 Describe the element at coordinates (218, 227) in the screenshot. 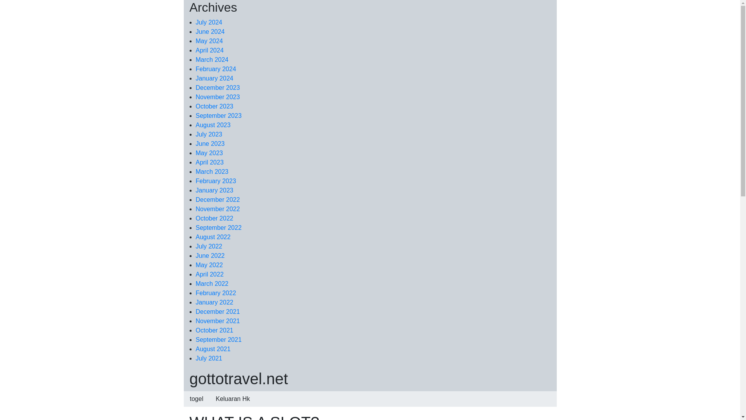

I see `September 2022` at that location.